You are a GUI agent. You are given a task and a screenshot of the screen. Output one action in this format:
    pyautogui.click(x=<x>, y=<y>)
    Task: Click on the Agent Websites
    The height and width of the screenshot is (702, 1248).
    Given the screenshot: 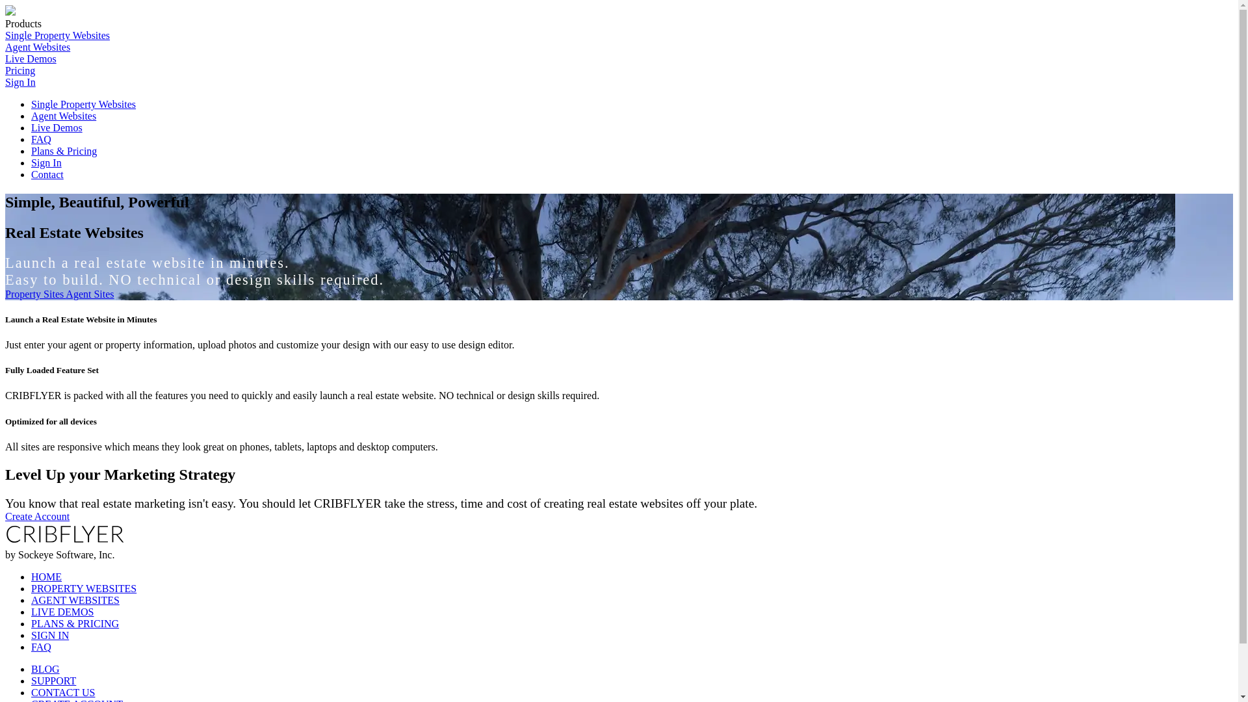 What is the action you would take?
    pyautogui.click(x=38, y=47)
    